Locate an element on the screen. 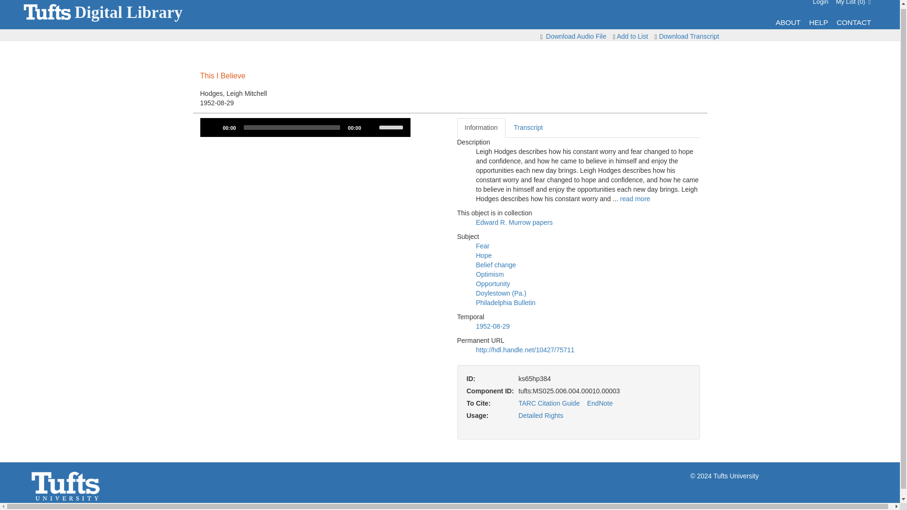  Play is located at coordinates (213, 127).